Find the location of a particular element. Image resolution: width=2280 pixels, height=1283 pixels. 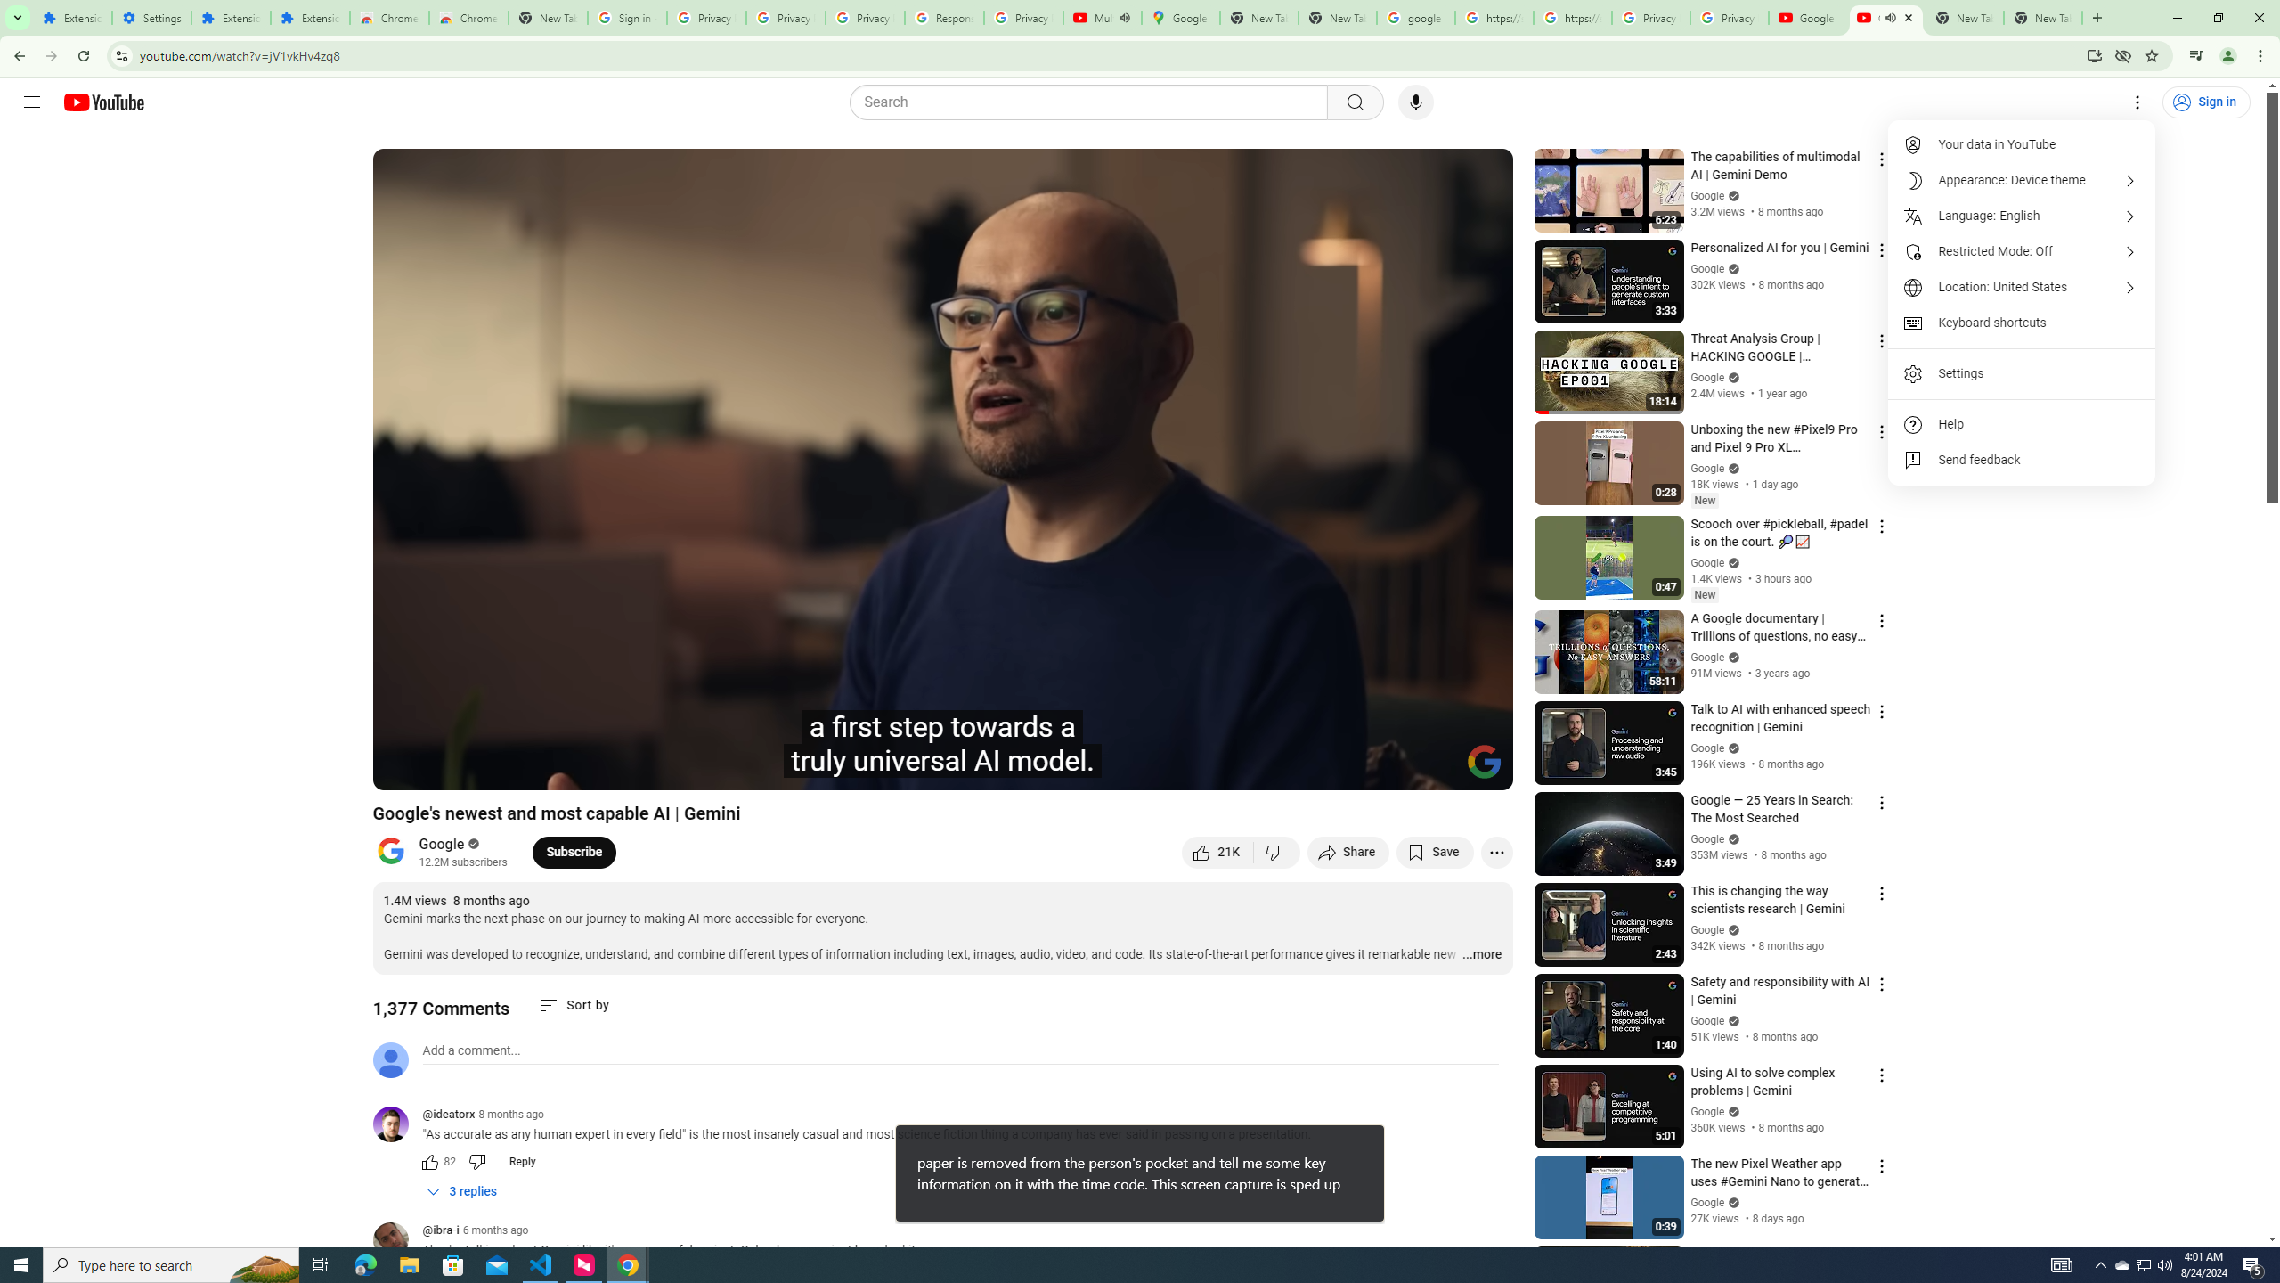

Subtitles/closed captions unavailable is located at coordinates (1309, 769).